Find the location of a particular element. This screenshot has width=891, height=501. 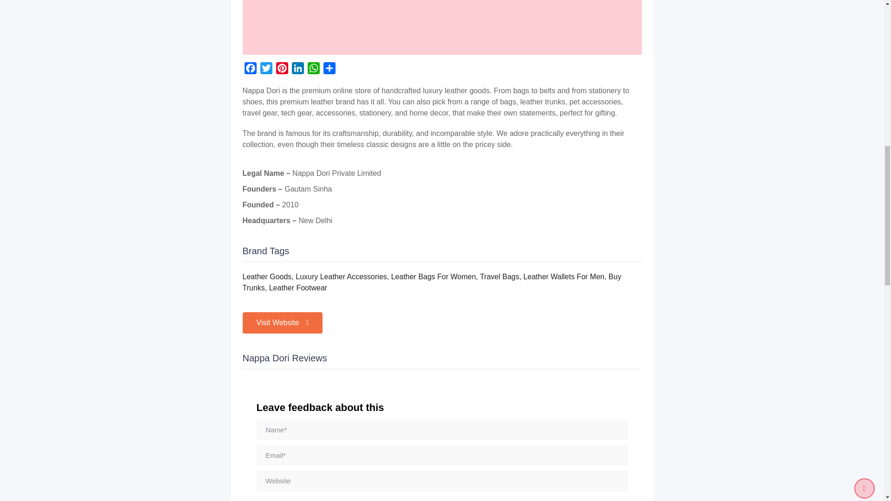

Pinterest is located at coordinates (281, 70).